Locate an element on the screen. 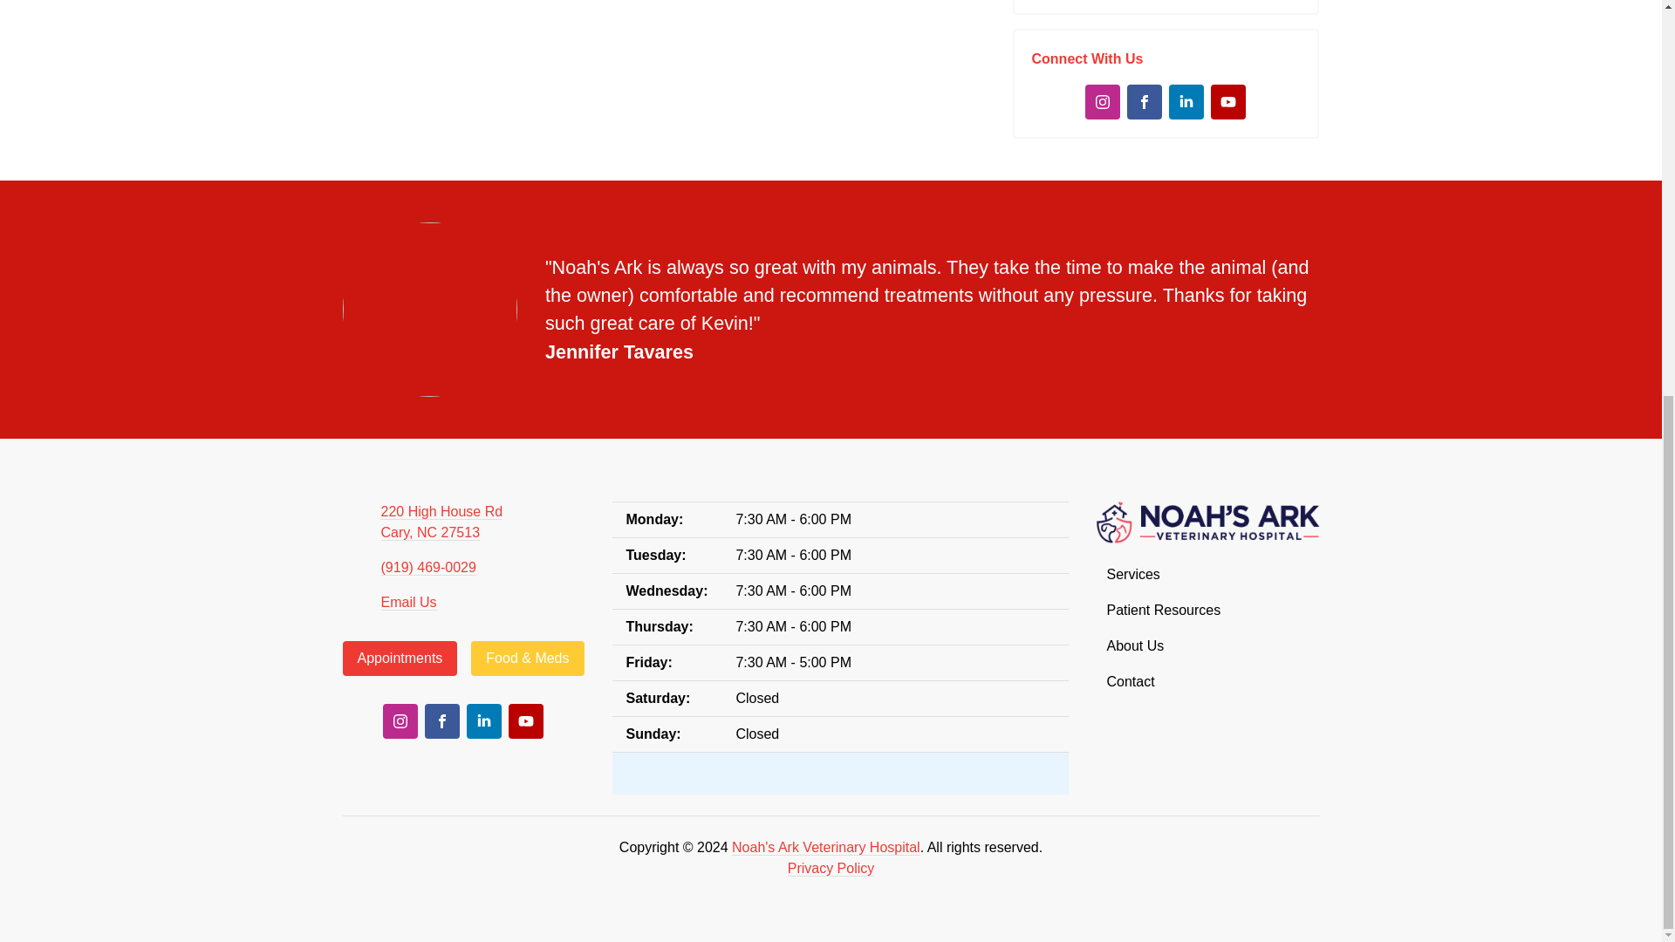  Facebook is located at coordinates (441, 720).